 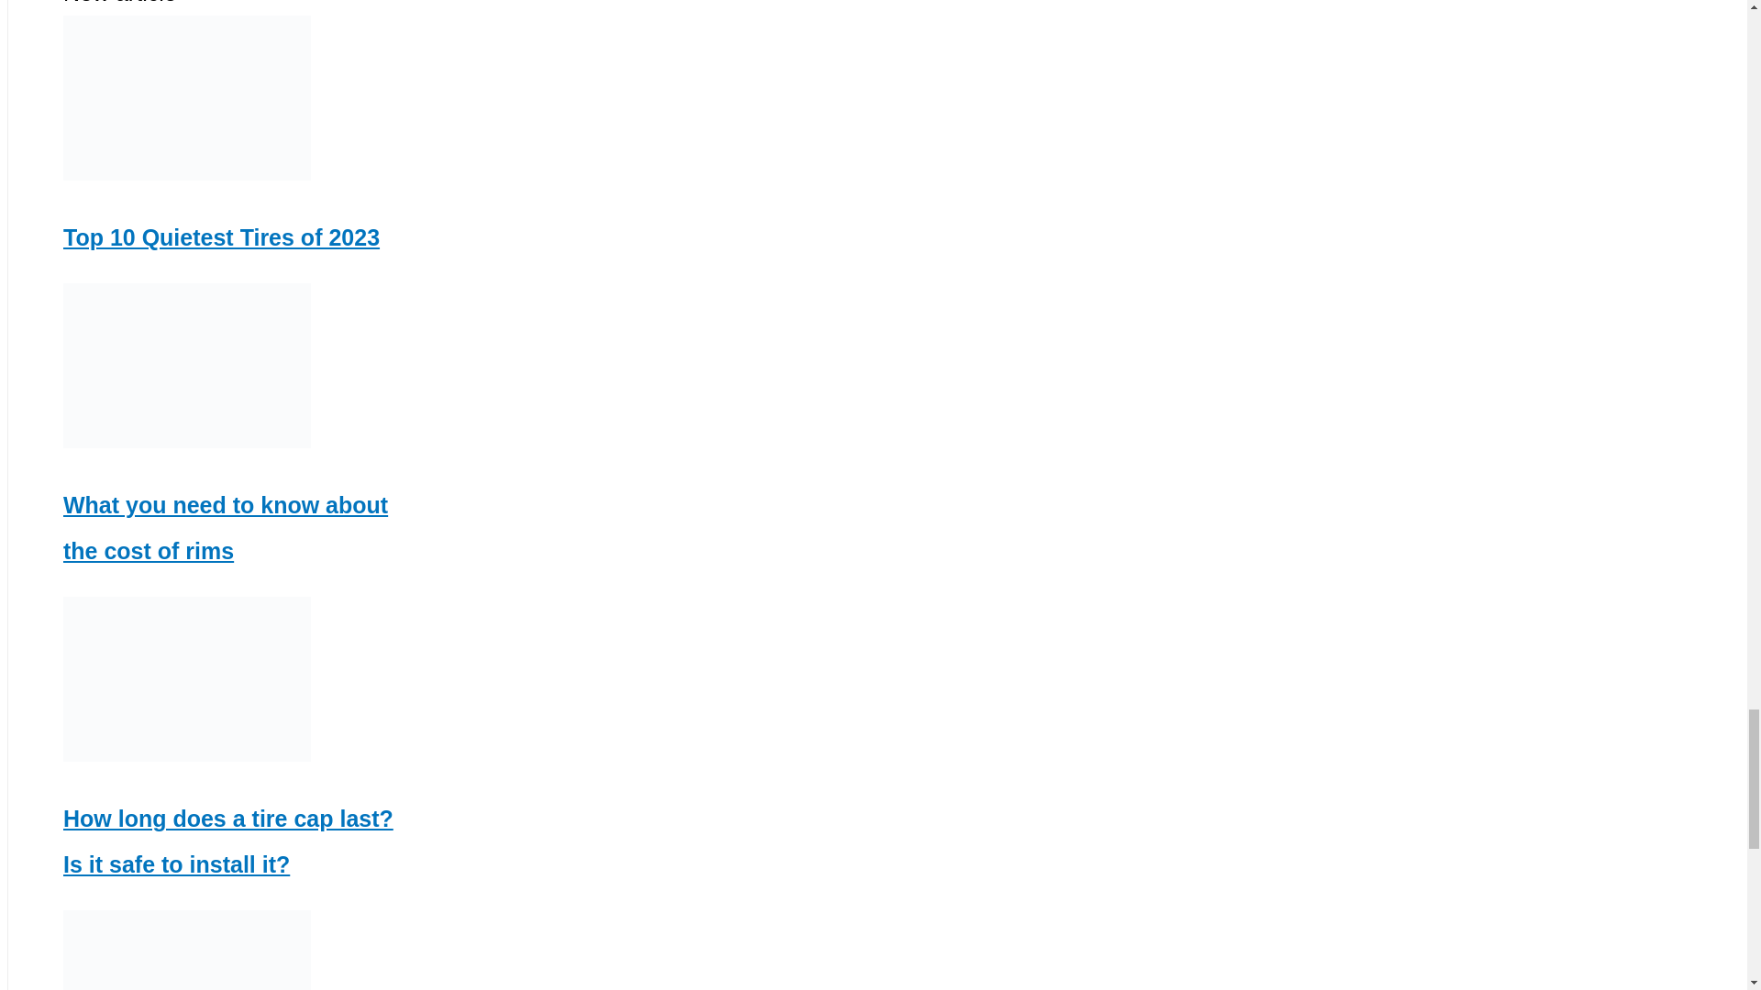 I want to click on What you need to know about the cost of rims, so click(x=226, y=527).